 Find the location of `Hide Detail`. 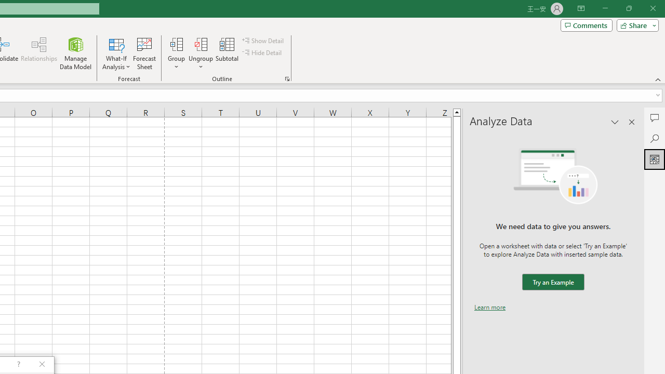

Hide Detail is located at coordinates (263, 53).